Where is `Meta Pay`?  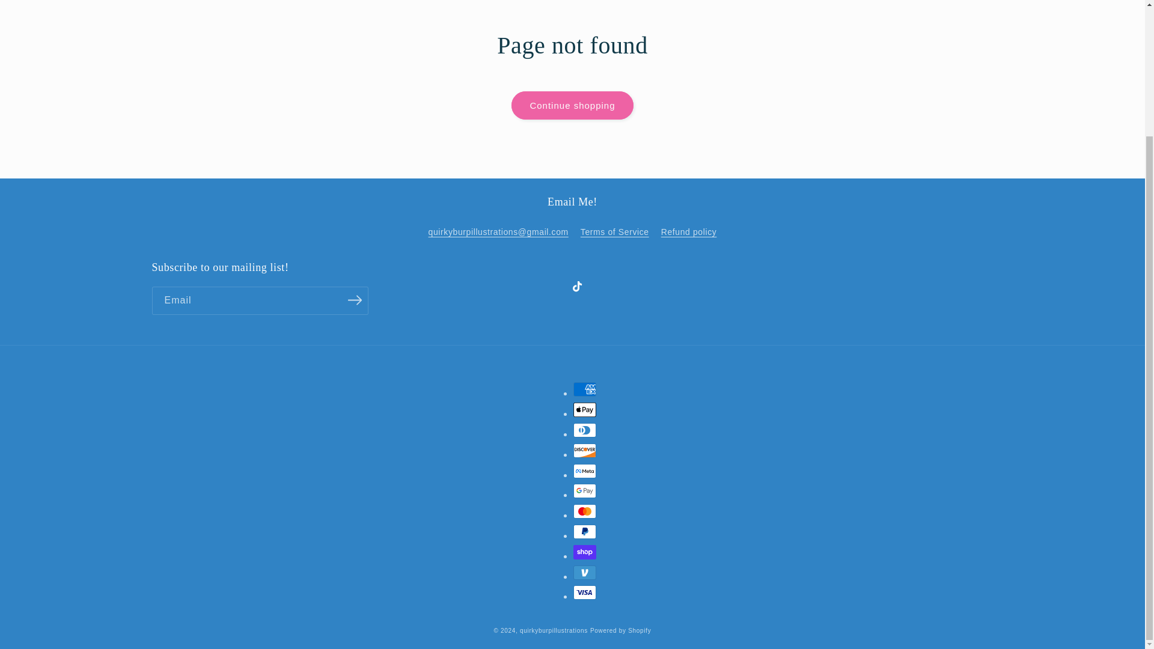 Meta Pay is located at coordinates (585, 471).